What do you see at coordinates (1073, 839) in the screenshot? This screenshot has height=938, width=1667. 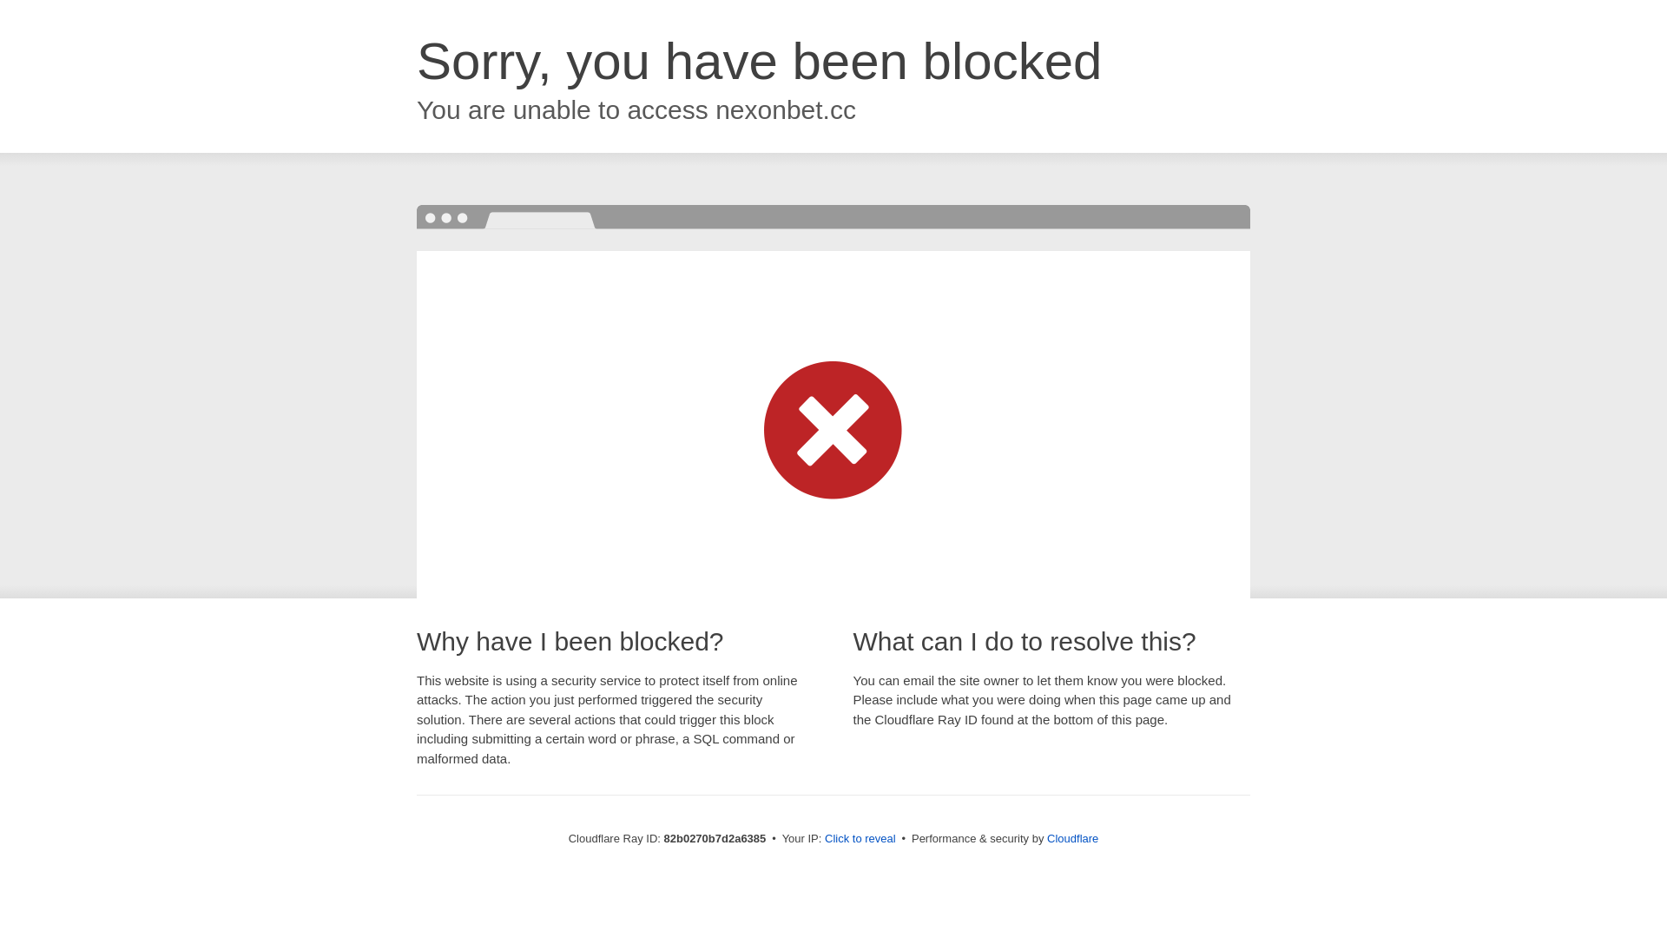 I see `Cloudflare` at bounding box center [1073, 839].